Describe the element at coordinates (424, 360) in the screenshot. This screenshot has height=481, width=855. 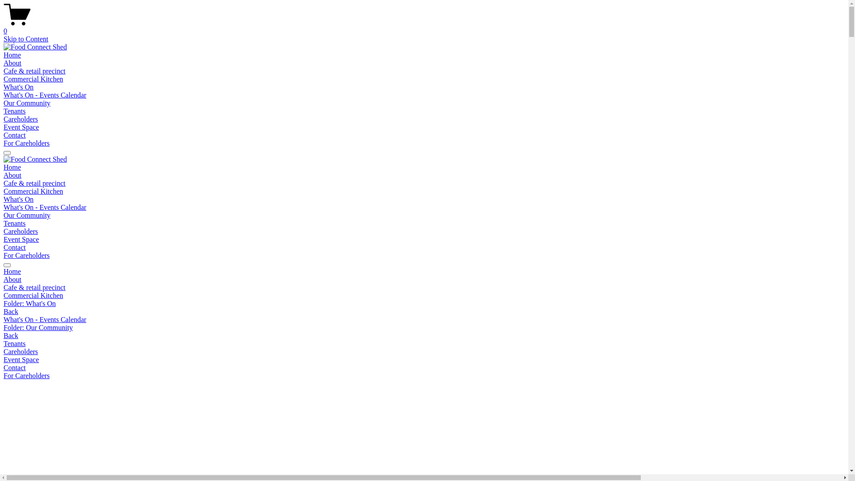
I see `Event Space` at that location.